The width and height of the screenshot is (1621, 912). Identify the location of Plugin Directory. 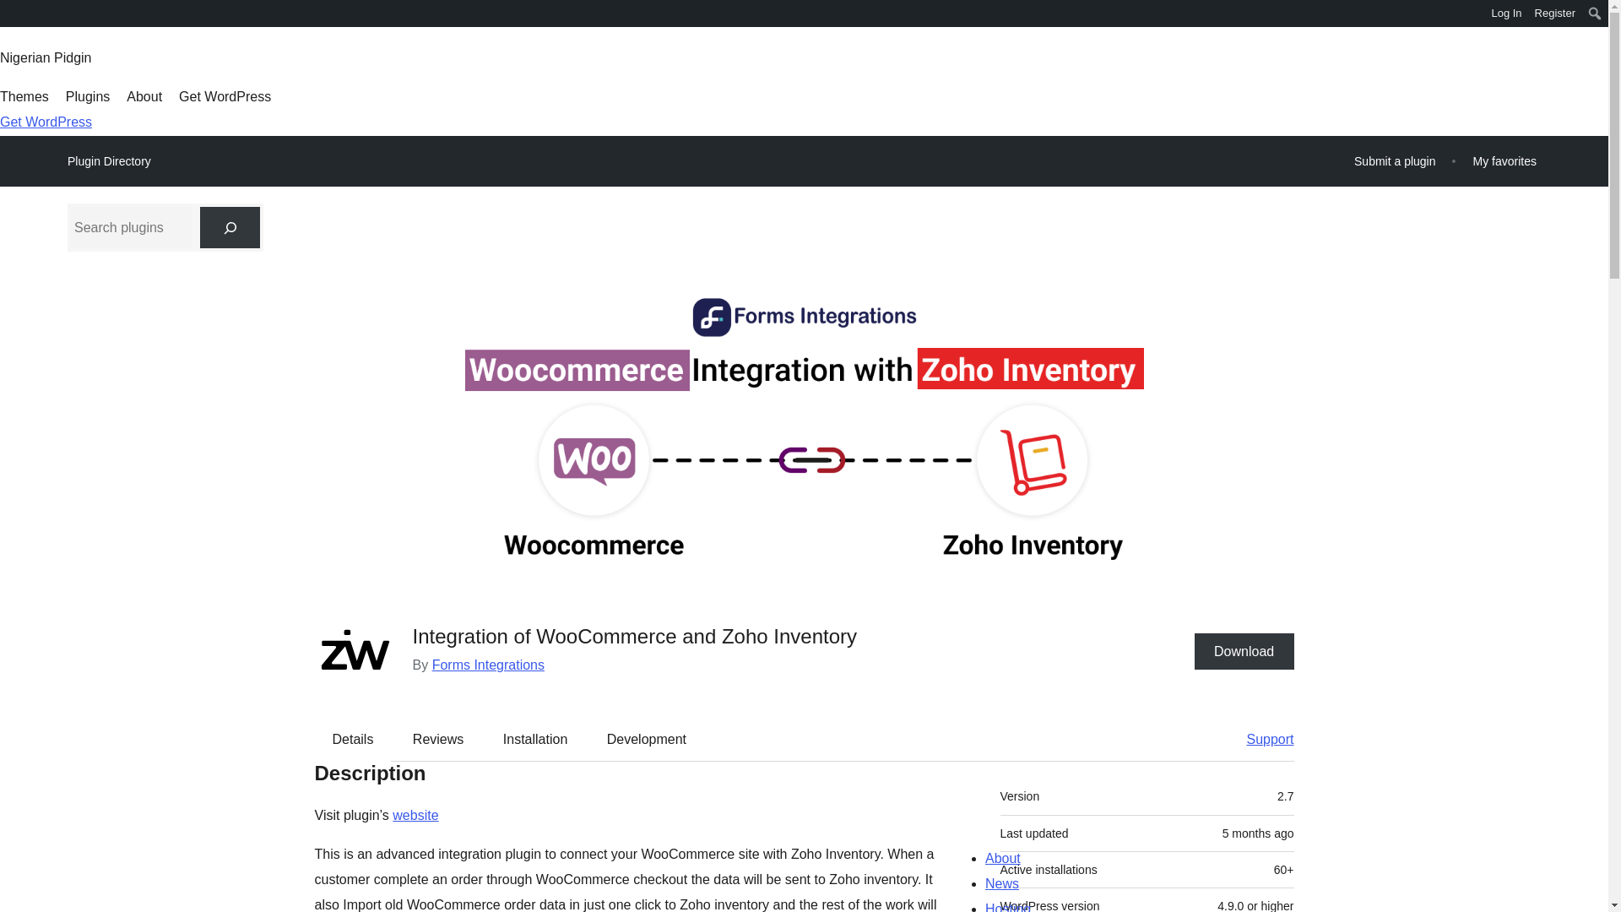
(109, 161).